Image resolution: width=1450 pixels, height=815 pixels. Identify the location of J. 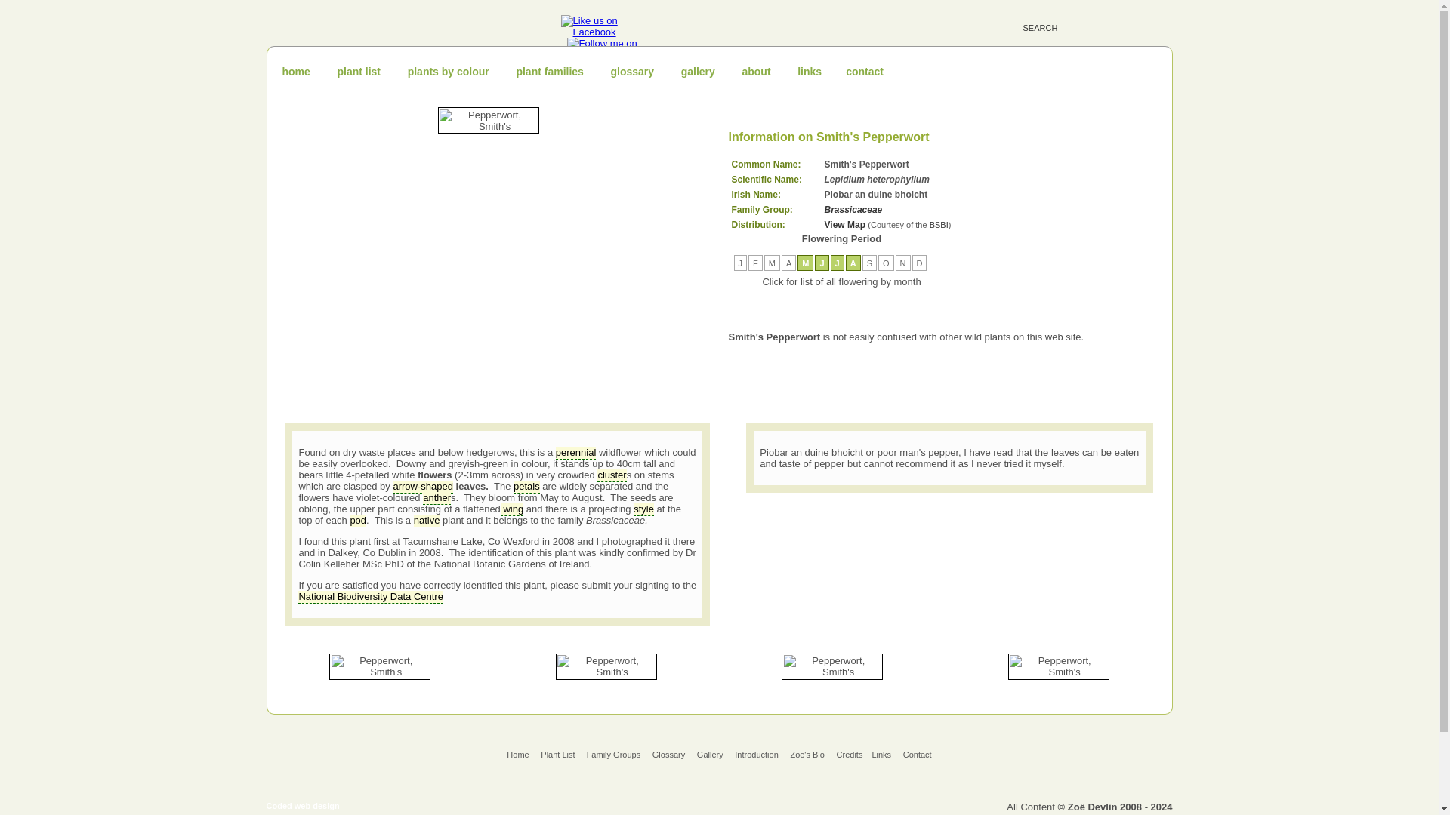
(821, 263).